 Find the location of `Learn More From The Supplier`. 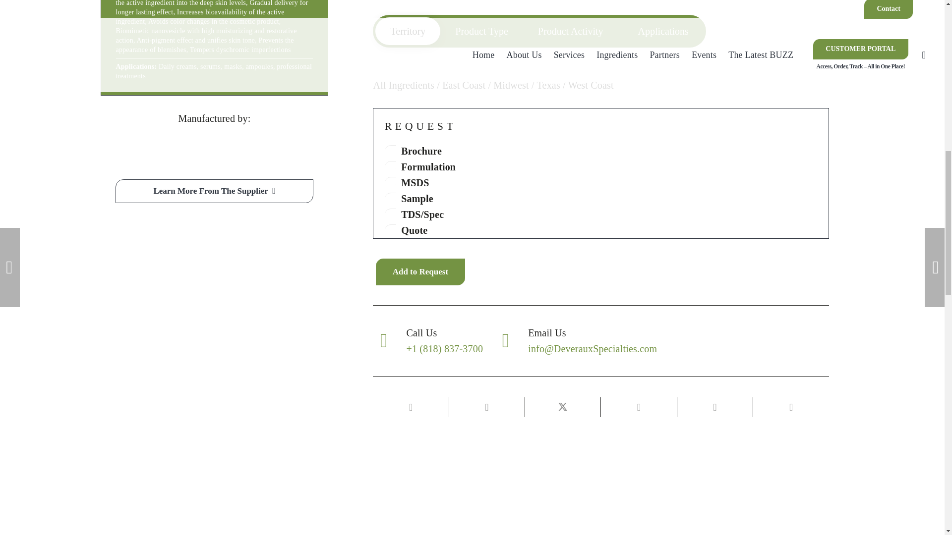

Learn More From The Supplier is located at coordinates (214, 191).